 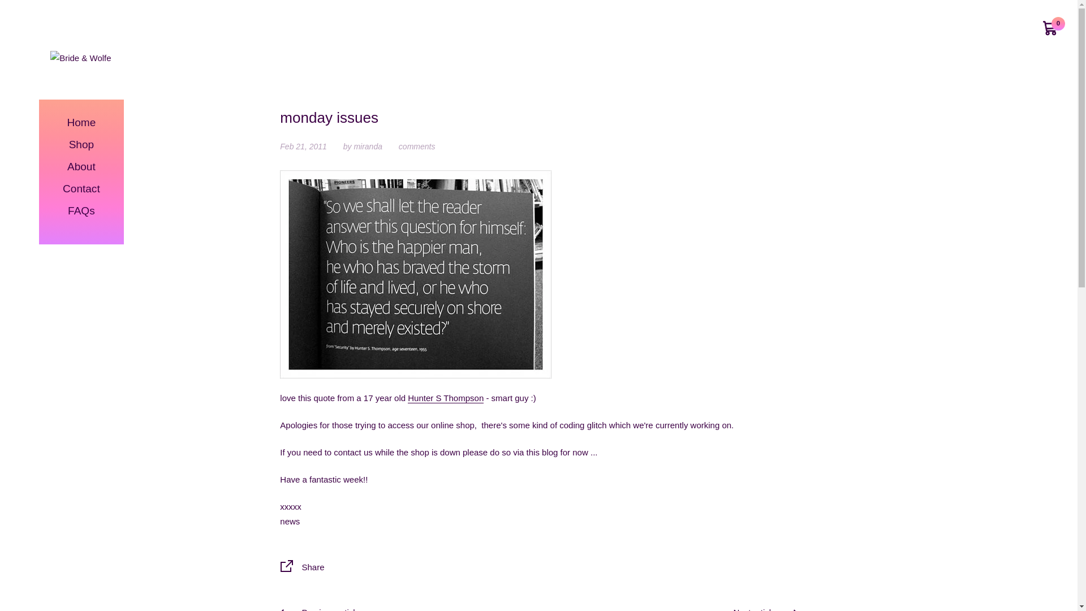 I want to click on Home, so click(x=81, y=122).